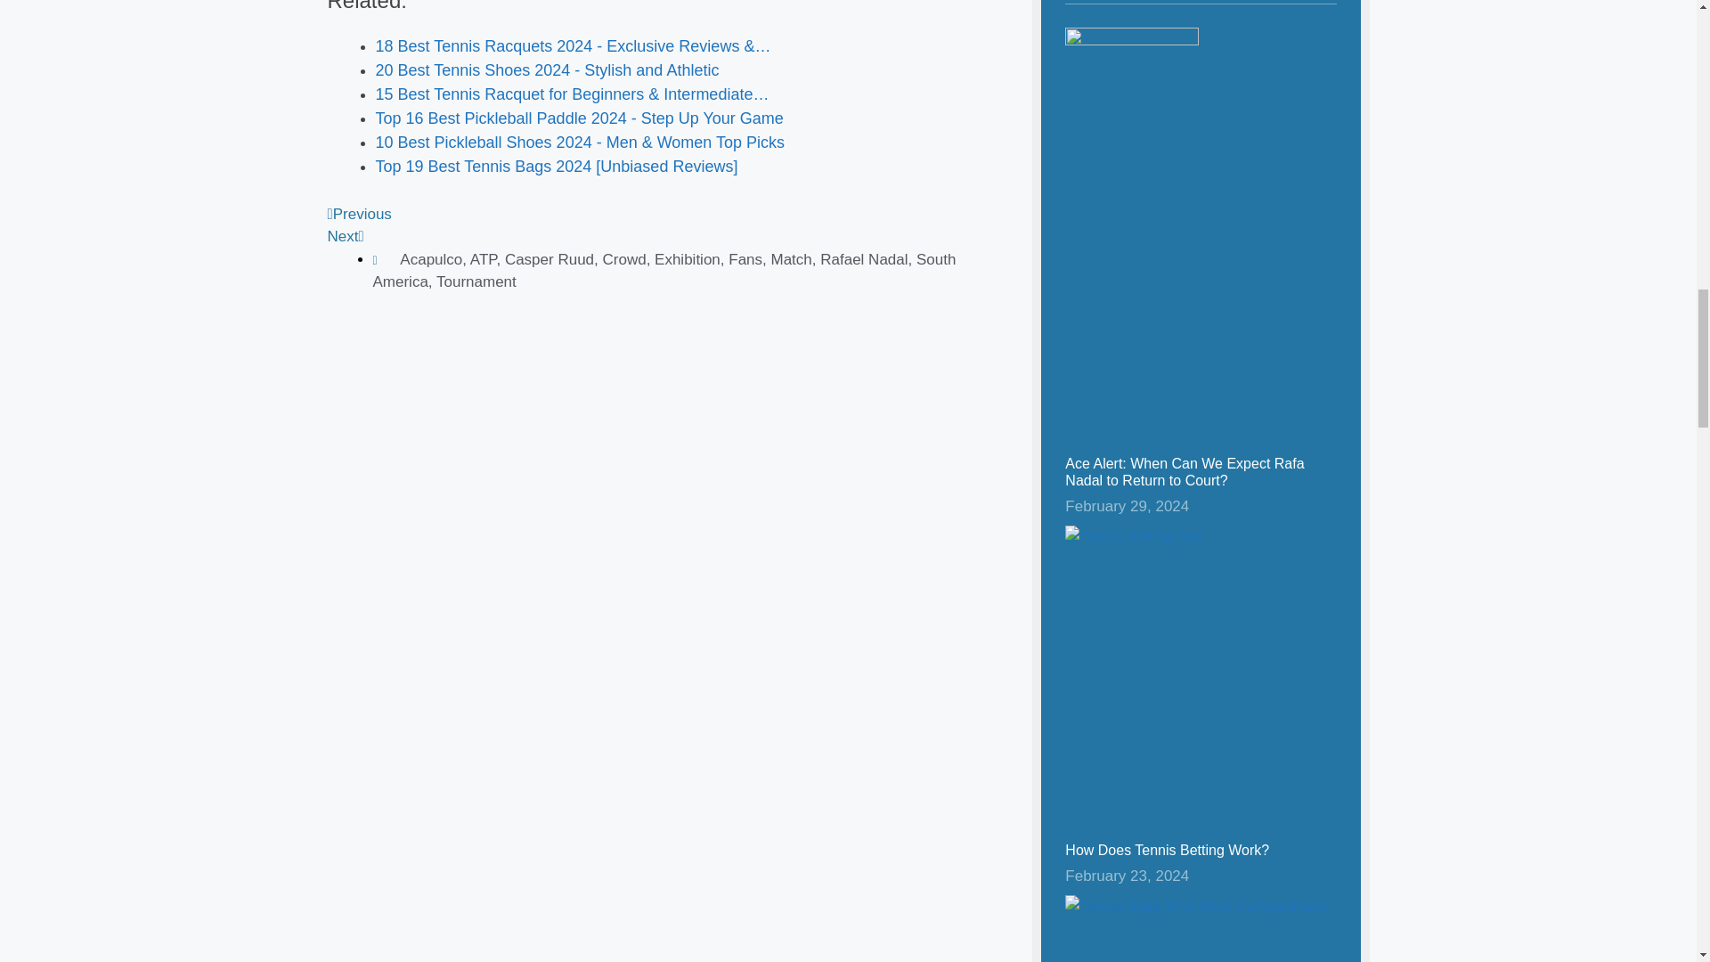  I want to click on 20 Best Tennis Shoes 2024 - Stylish and Athletic, so click(548, 69).